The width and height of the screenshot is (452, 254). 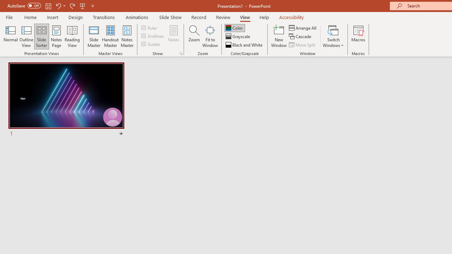 I want to click on Ruler, so click(x=150, y=28).